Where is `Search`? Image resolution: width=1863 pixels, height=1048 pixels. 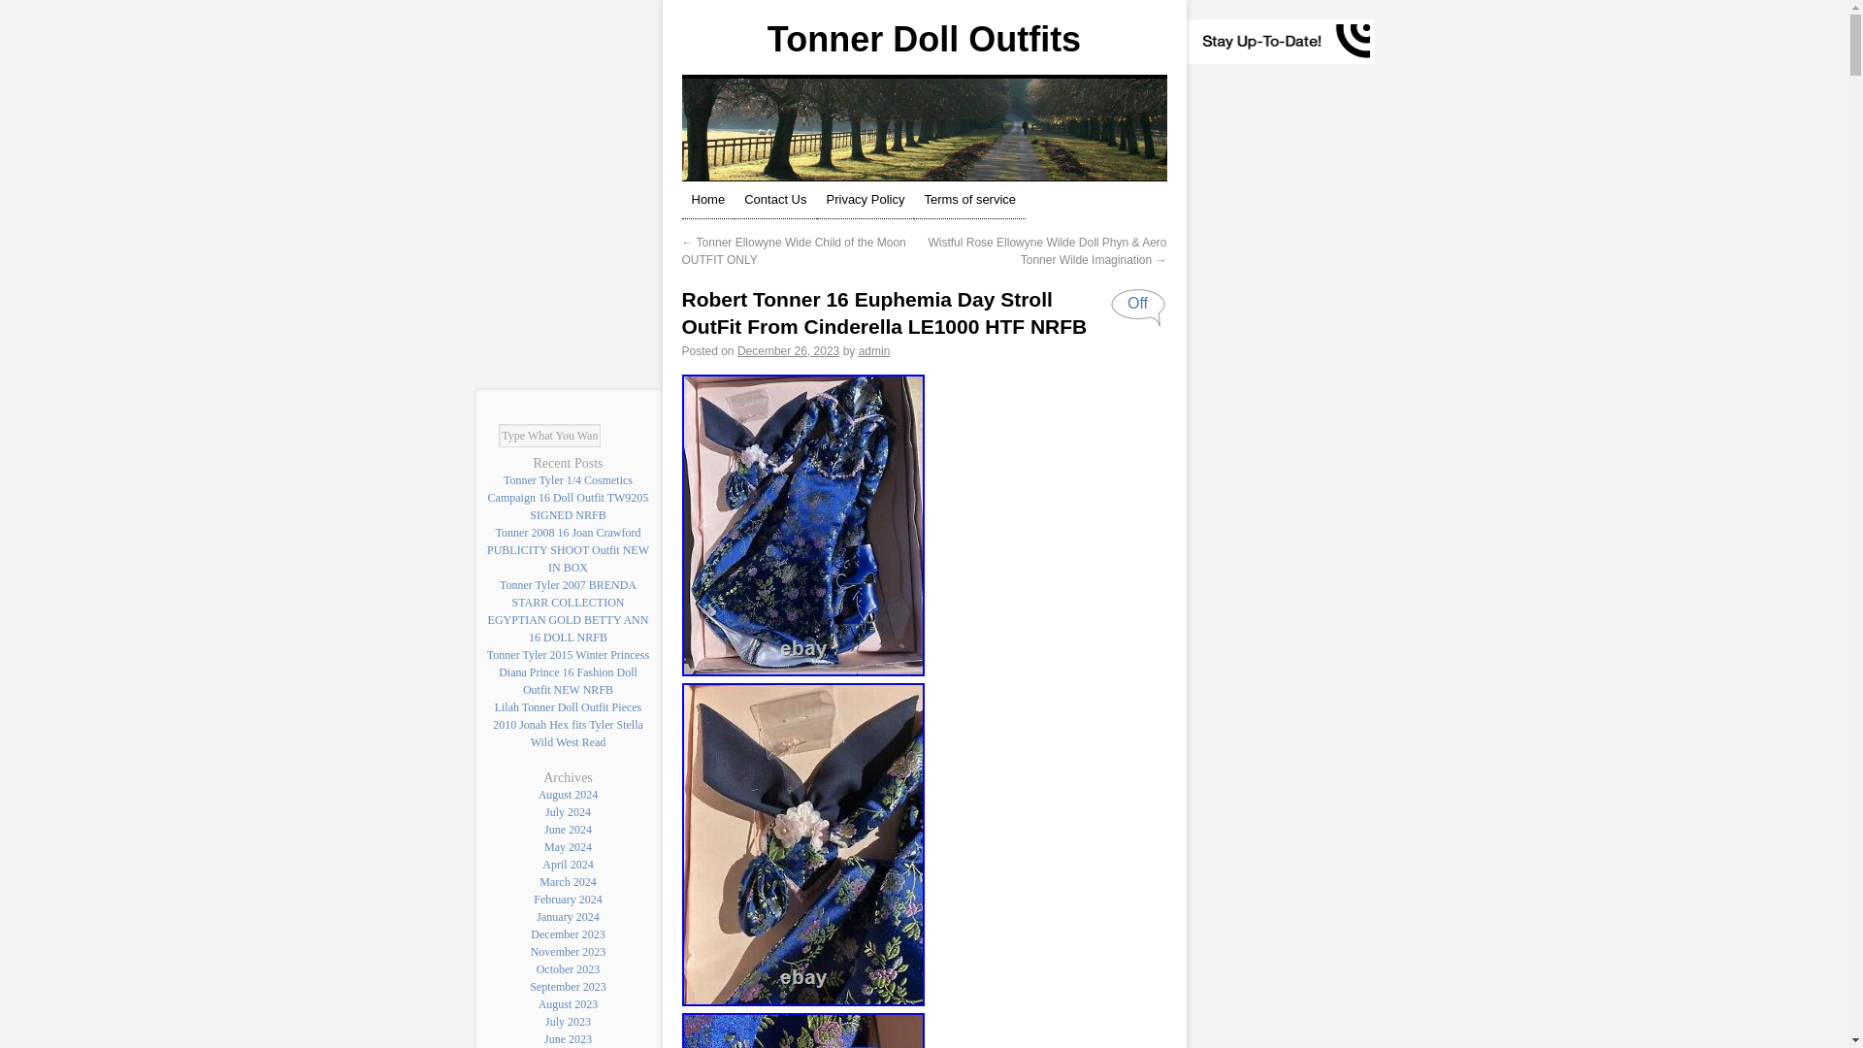
Search is located at coordinates (618, 435).